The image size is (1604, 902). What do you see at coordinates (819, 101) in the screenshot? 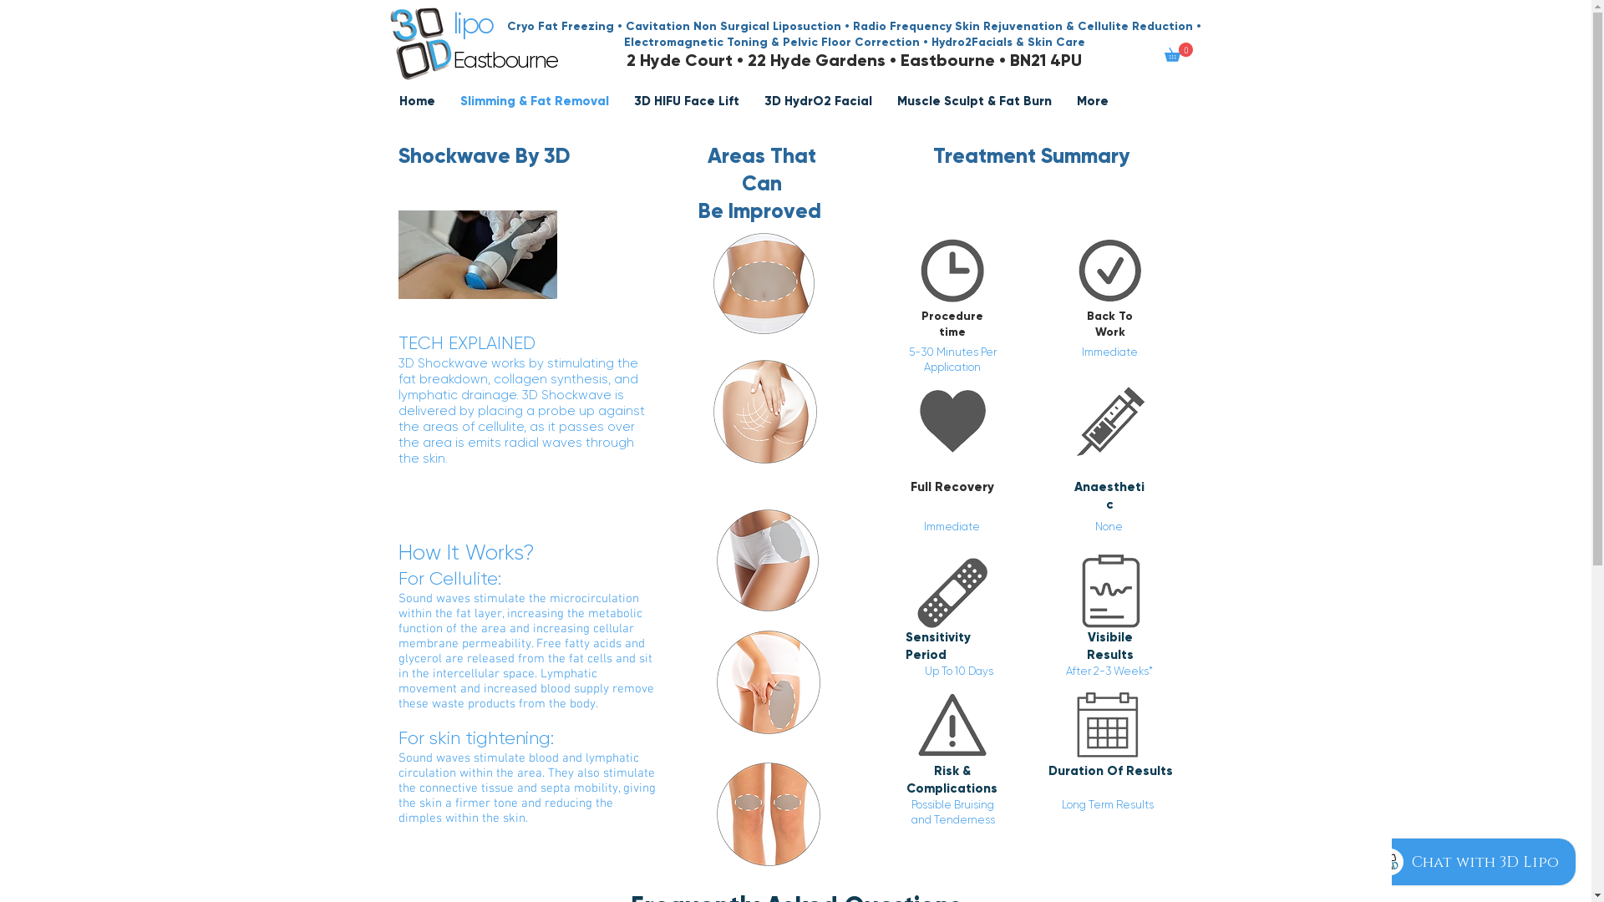
I see `3D HydrO2 Facial` at bounding box center [819, 101].